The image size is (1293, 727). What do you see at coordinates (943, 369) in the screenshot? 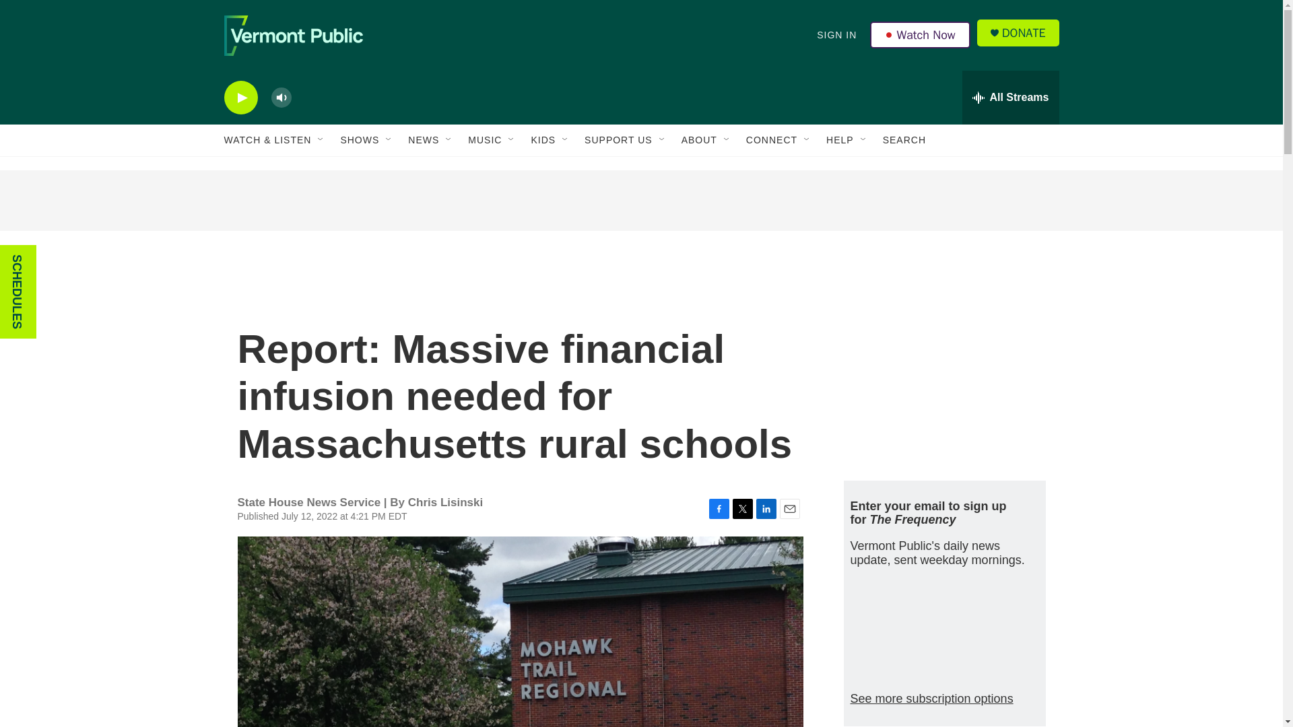
I see `3rd party ad content` at bounding box center [943, 369].